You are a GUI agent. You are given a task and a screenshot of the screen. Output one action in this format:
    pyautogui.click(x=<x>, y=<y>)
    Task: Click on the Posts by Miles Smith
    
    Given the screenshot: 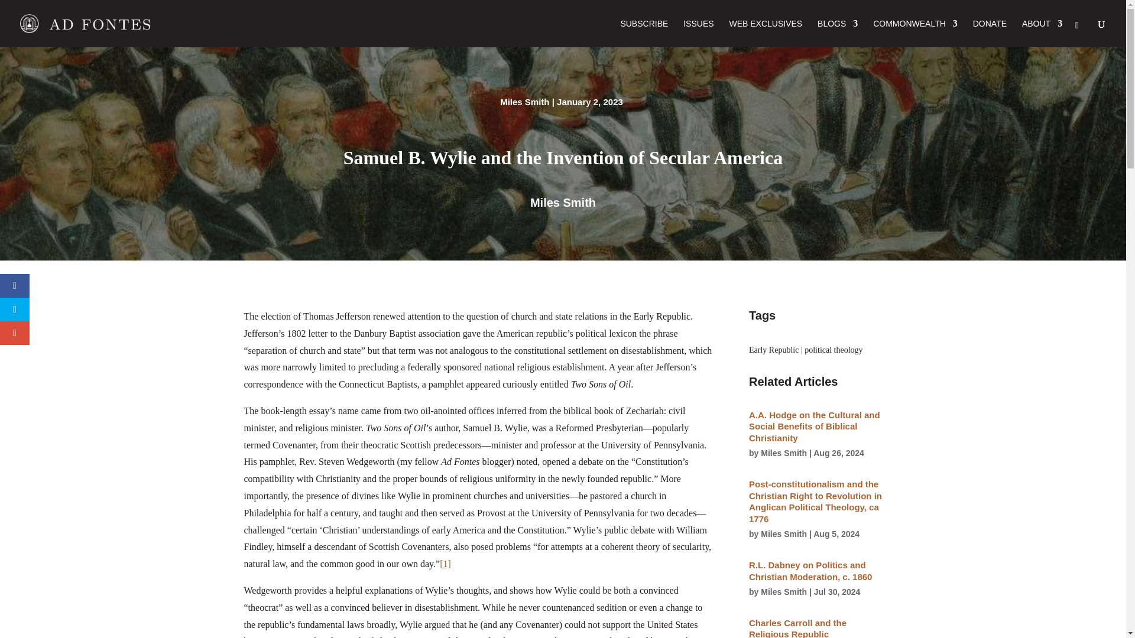 What is the action you would take?
    pyautogui.click(x=784, y=591)
    